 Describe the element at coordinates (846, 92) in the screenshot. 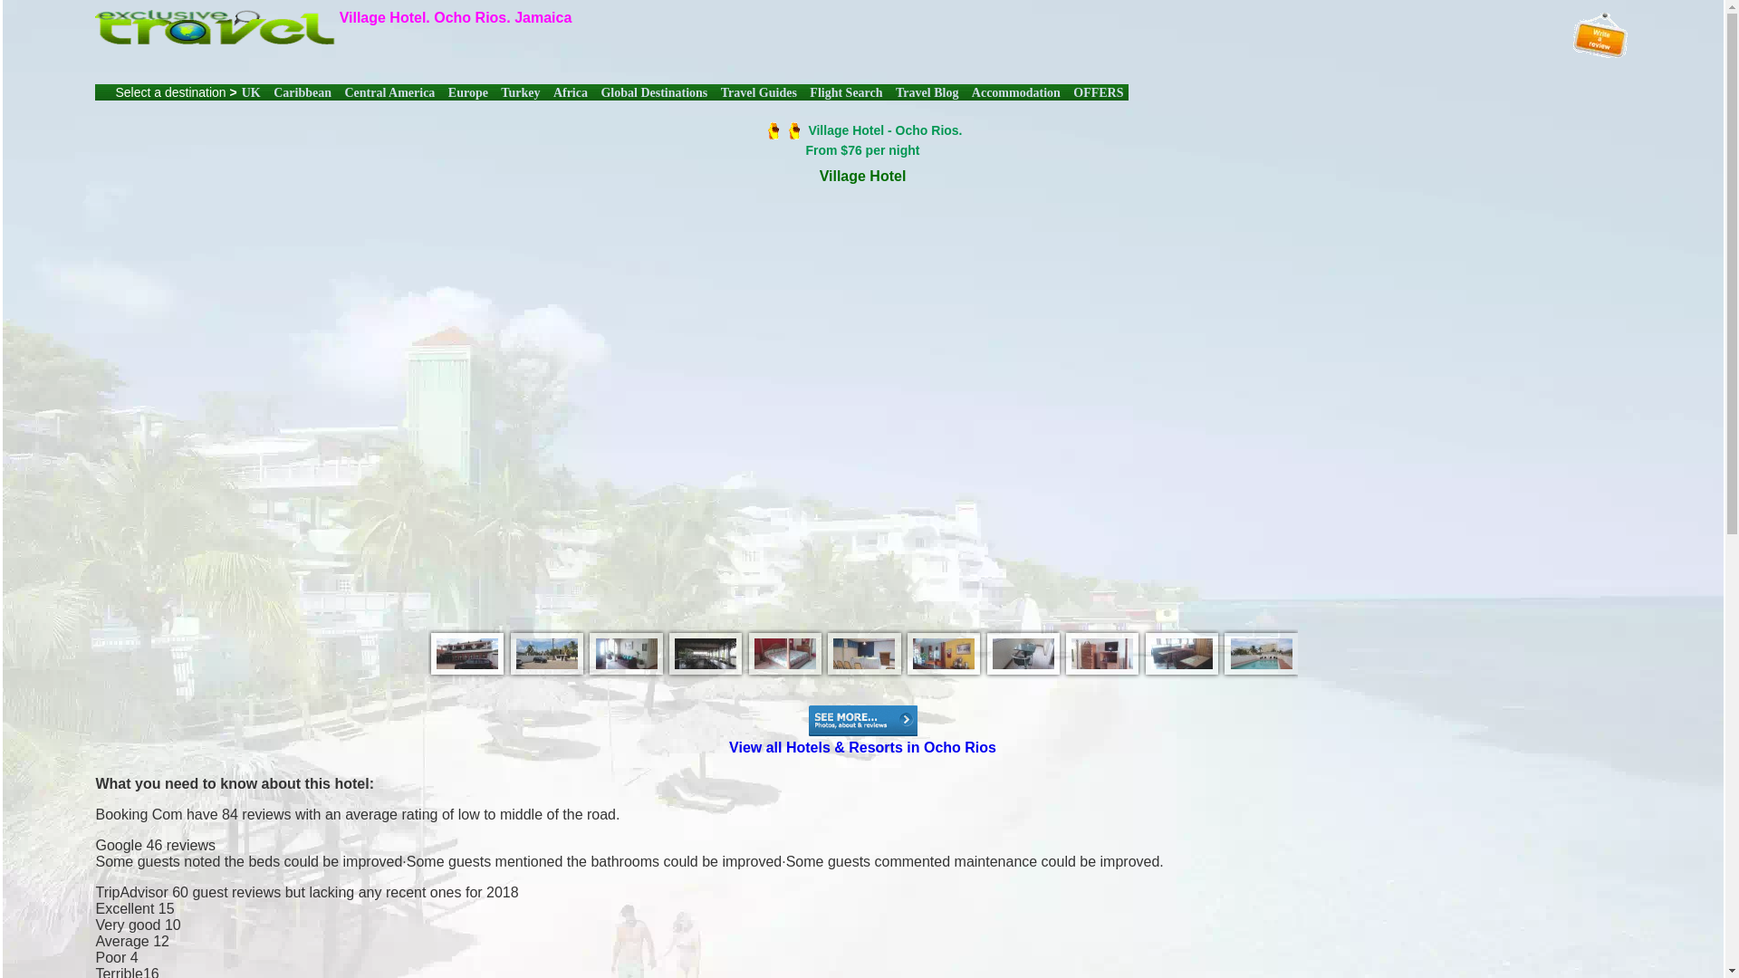

I see `Flight Search` at that location.